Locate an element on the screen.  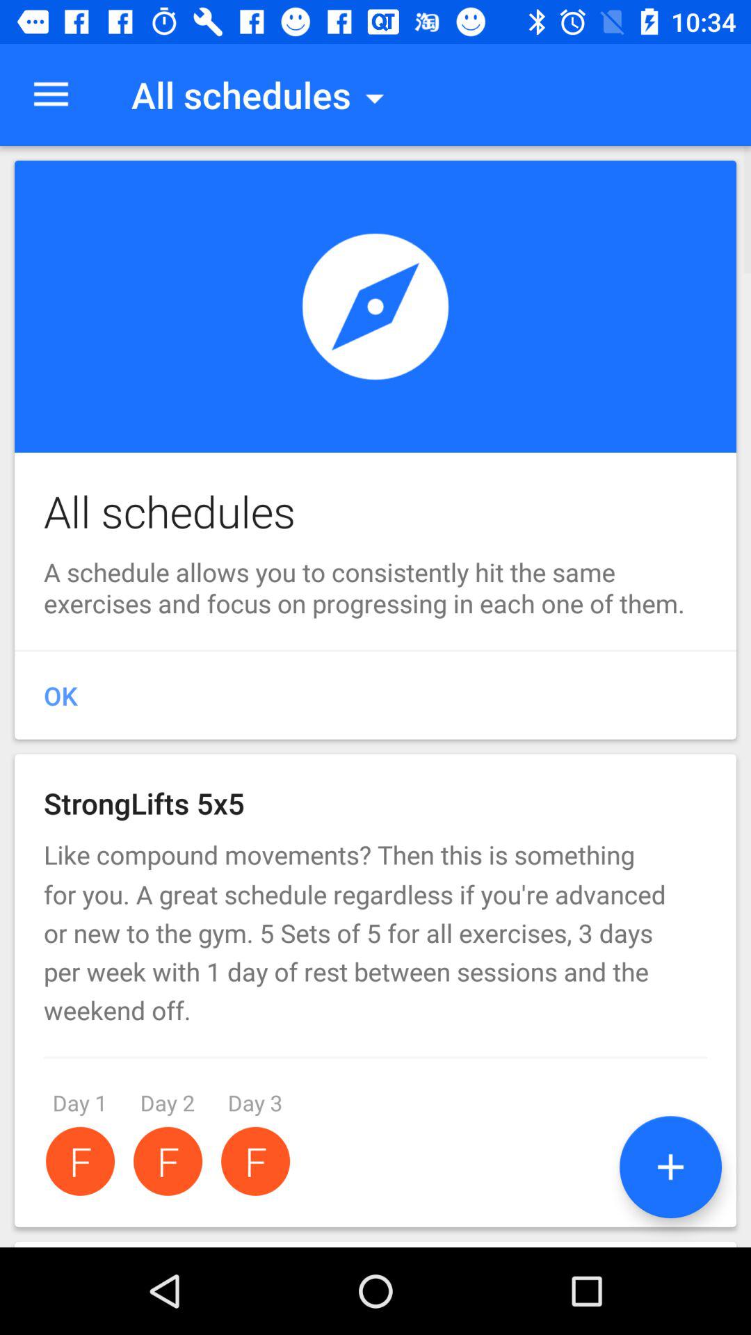
select the first item below the menu button from top is located at coordinates (375, 449).